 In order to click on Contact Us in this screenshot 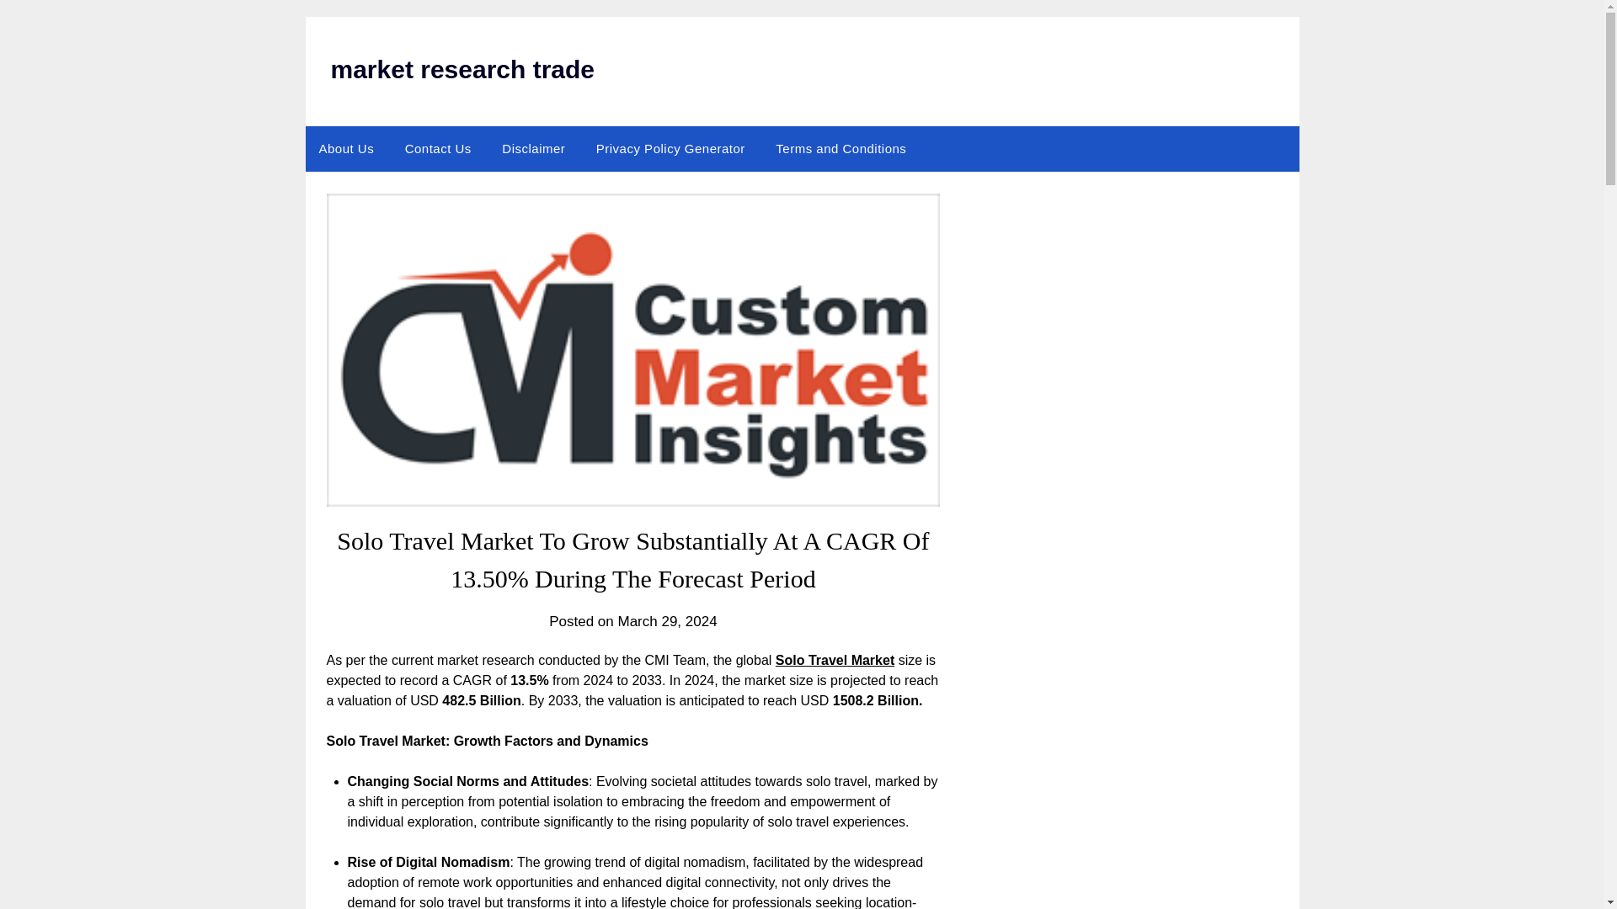, I will do `click(438, 149)`.